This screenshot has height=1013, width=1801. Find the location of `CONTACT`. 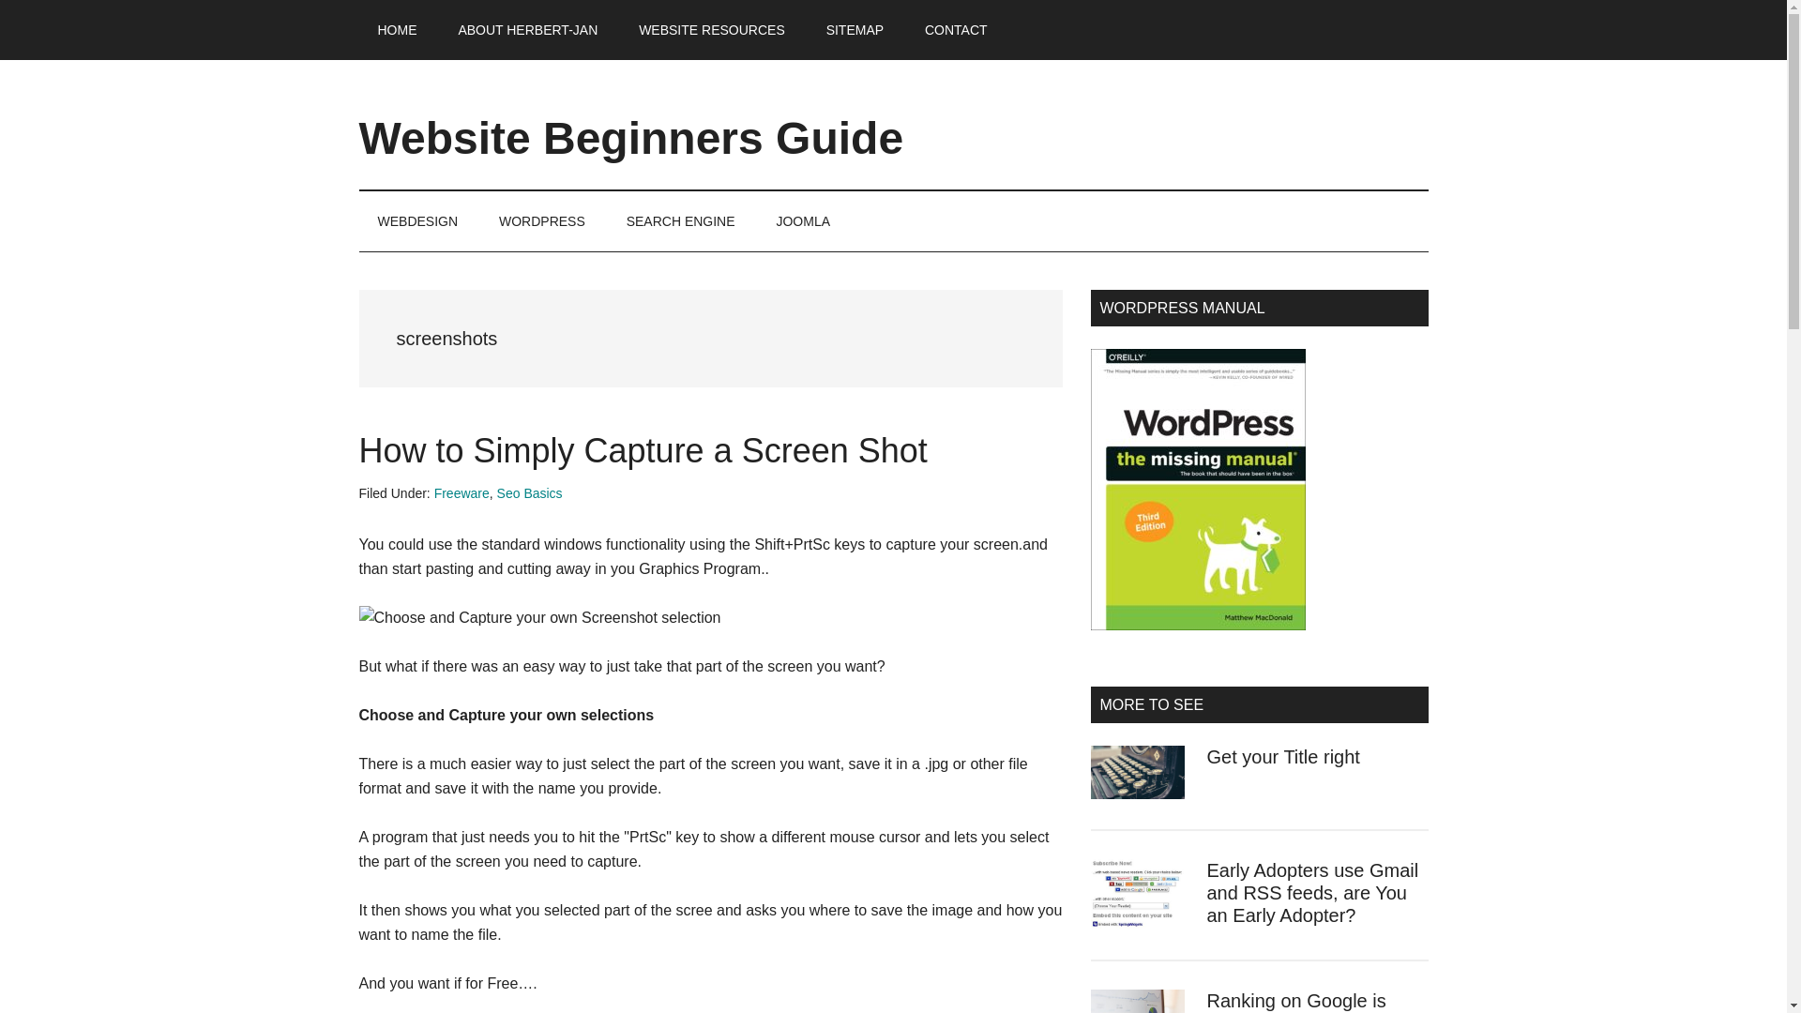

CONTACT is located at coordinates (956, 30).